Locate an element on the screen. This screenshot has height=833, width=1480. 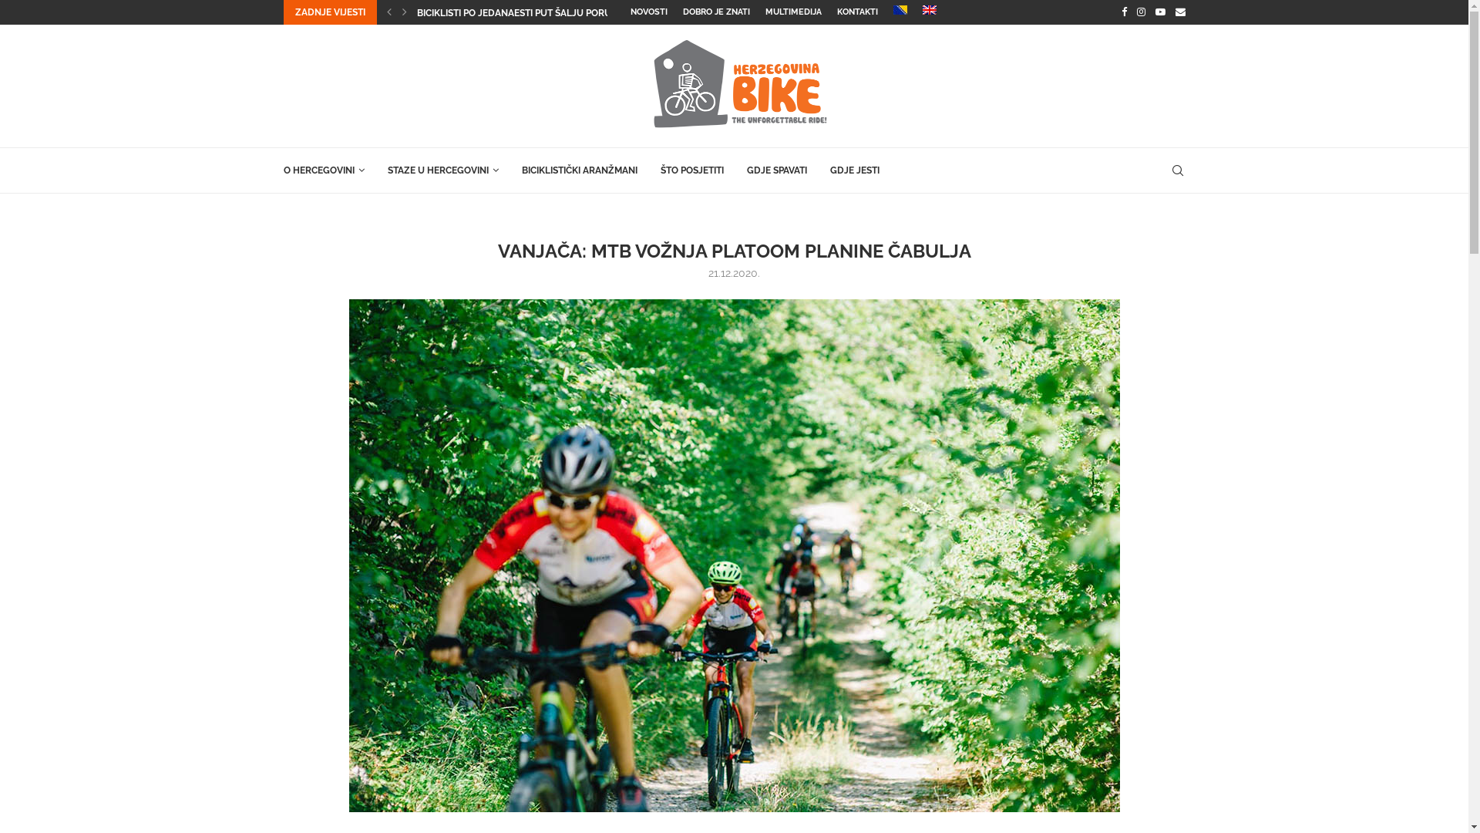
DOBRO JE ZNATI is located at coordinates (716, 12).